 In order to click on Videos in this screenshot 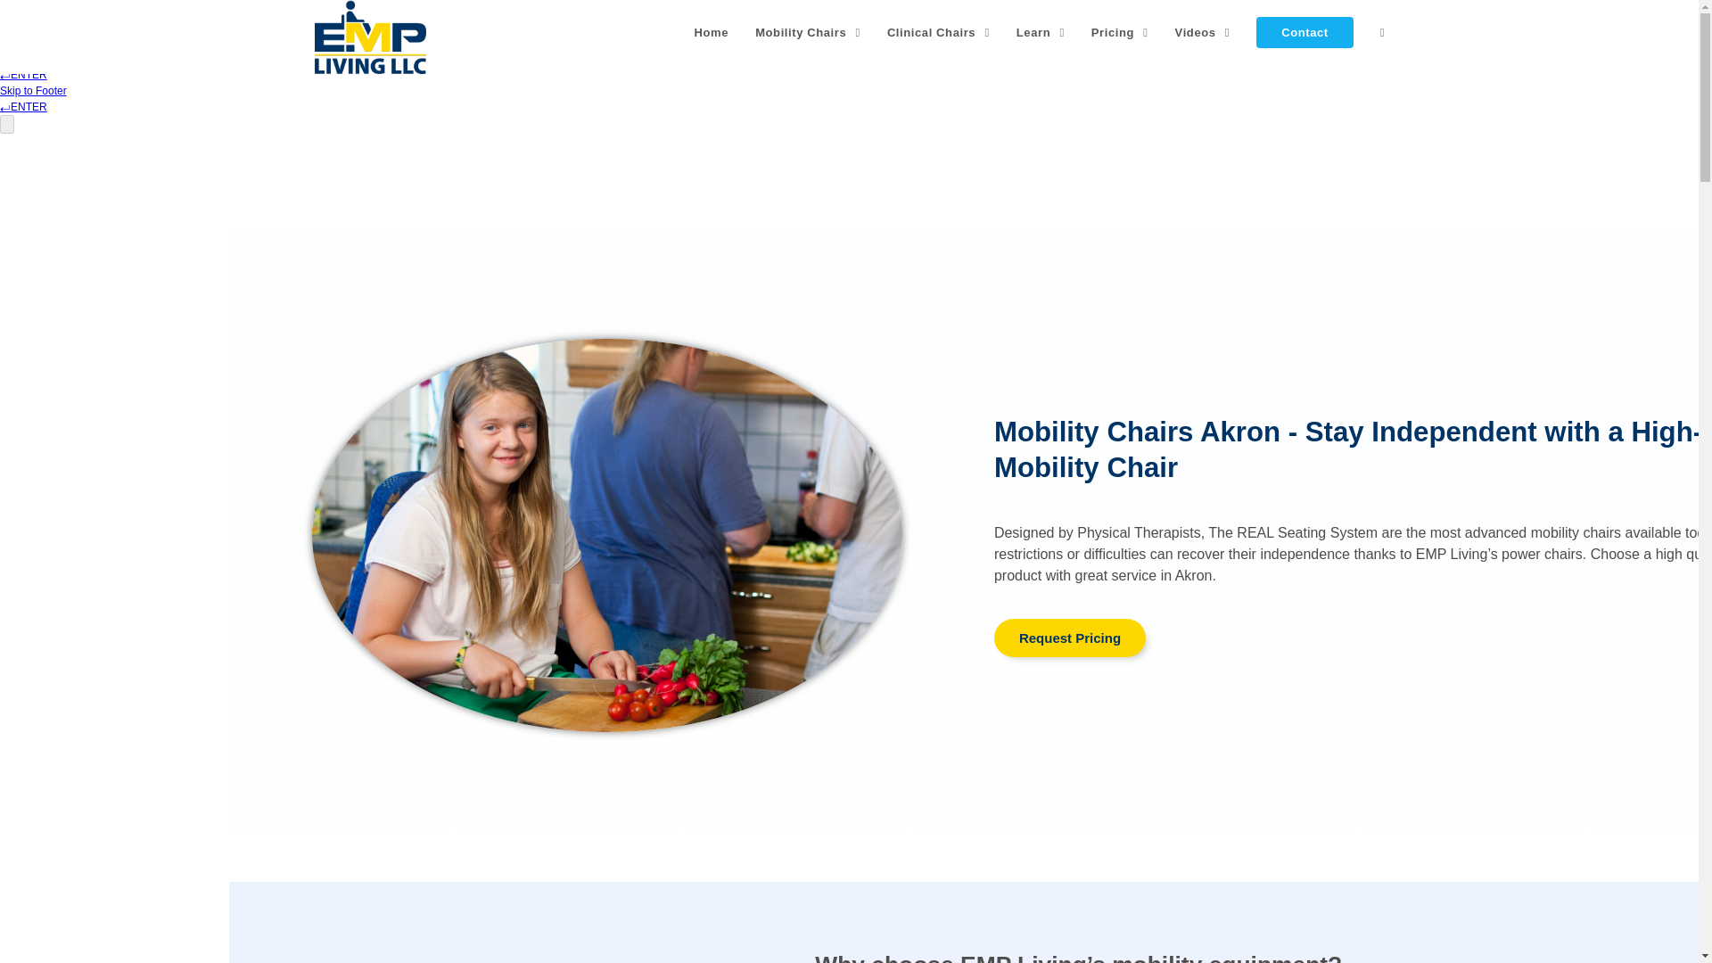, I will do `click(1203, 33)`.